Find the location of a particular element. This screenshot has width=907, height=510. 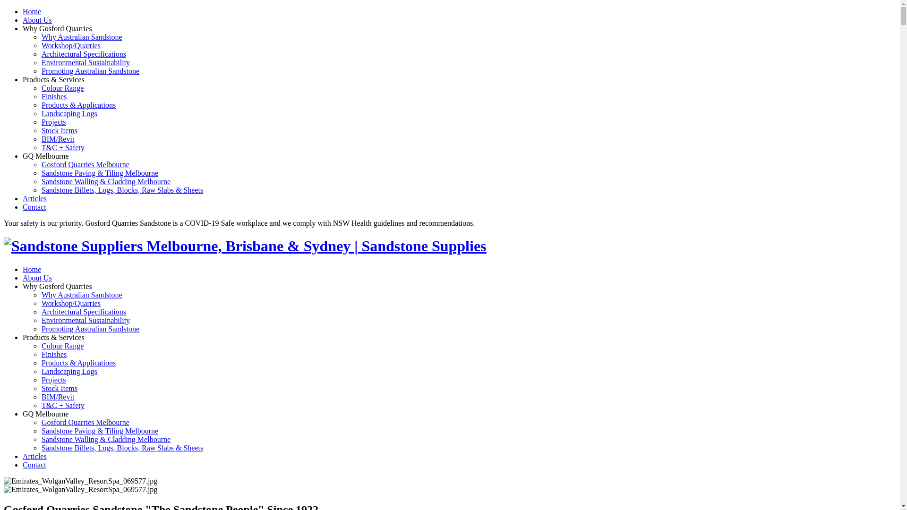

GQ Melbourne is located at coordinates (45, 414).